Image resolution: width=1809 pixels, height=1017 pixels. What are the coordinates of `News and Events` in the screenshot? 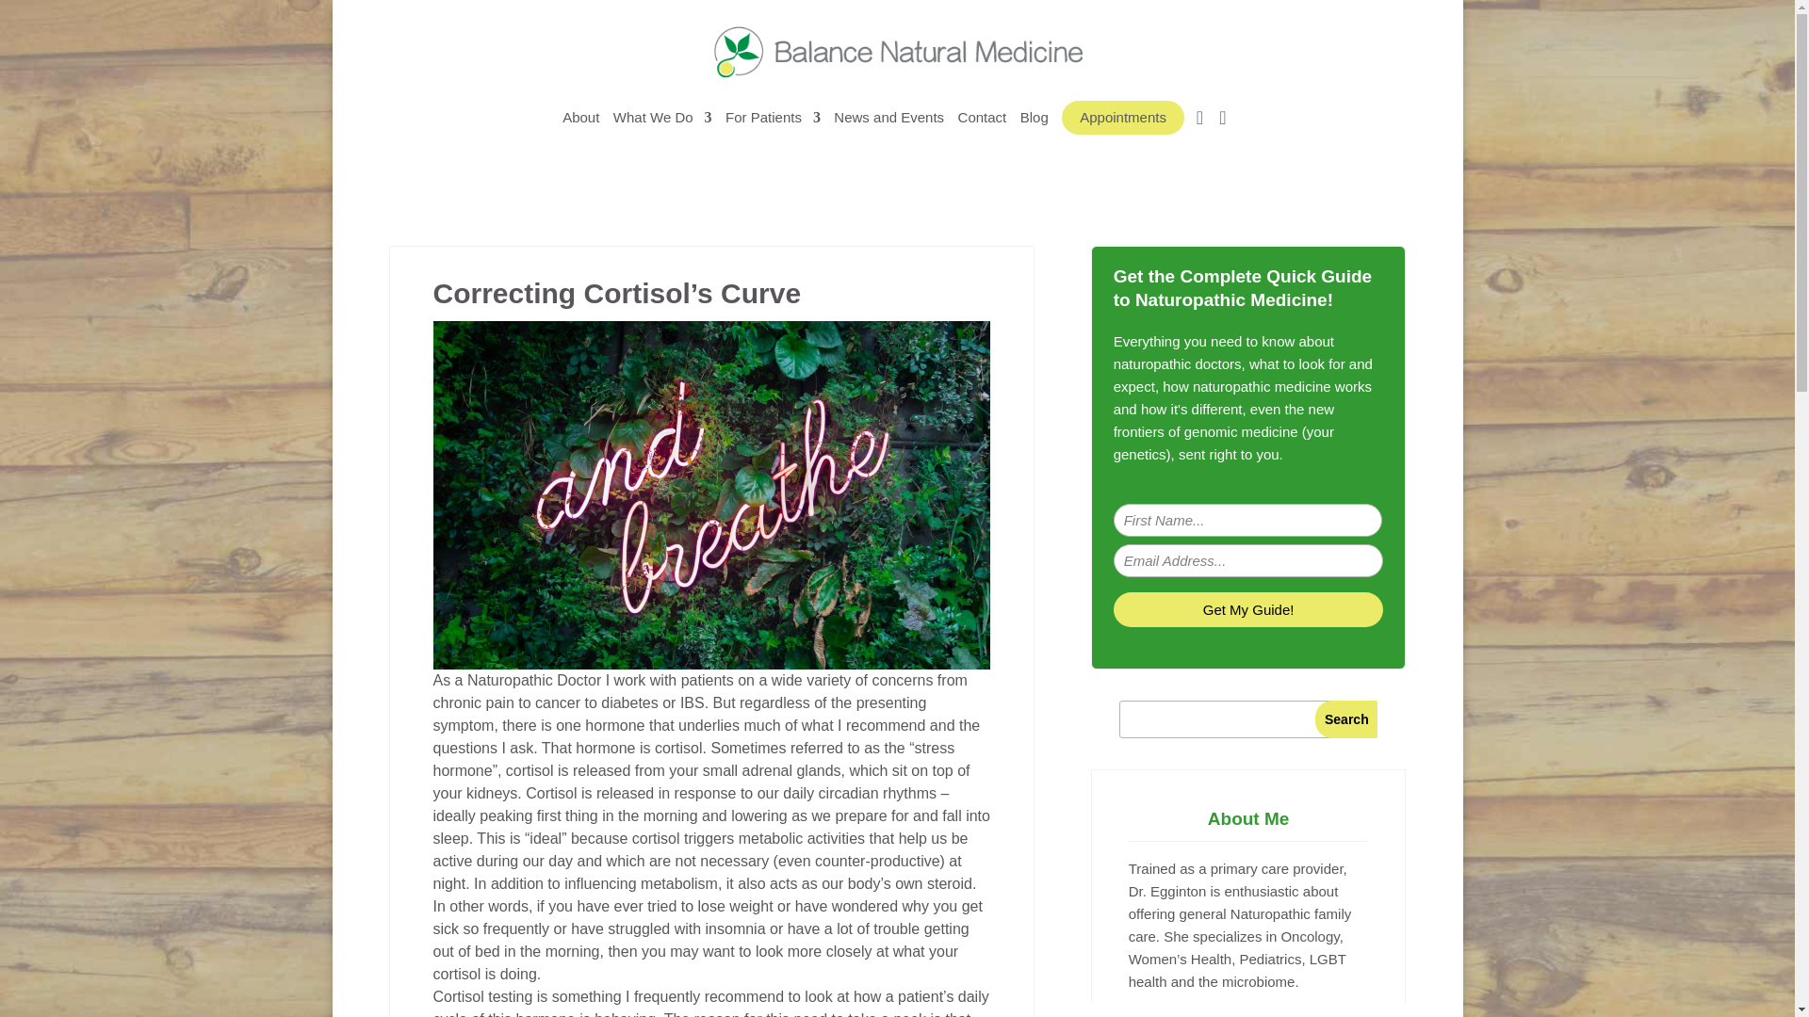 It's located at (889, 126).